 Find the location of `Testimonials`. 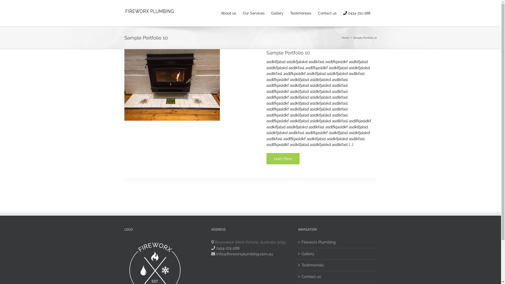

Testimonials is located at coordinates (338, 265).